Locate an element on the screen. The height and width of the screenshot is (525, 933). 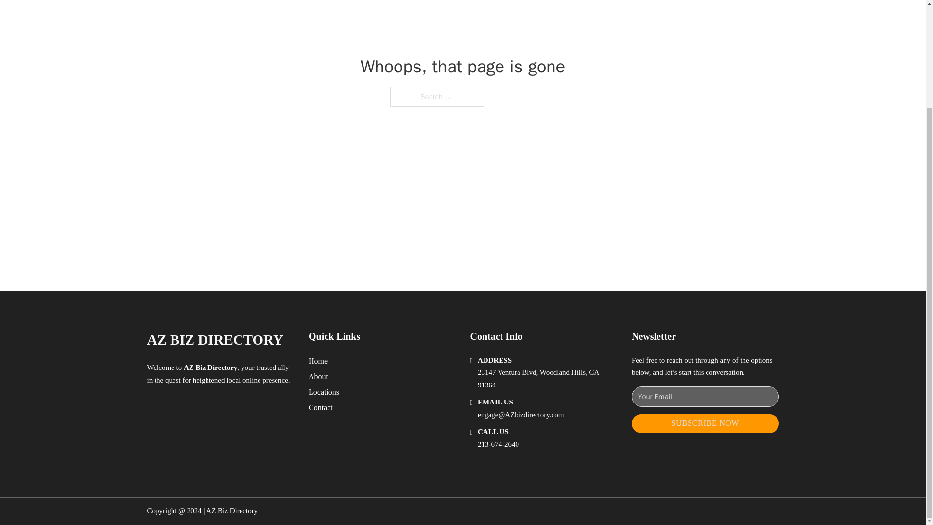
SUBSCRIBE NOW is located at coordinates (705, 424).